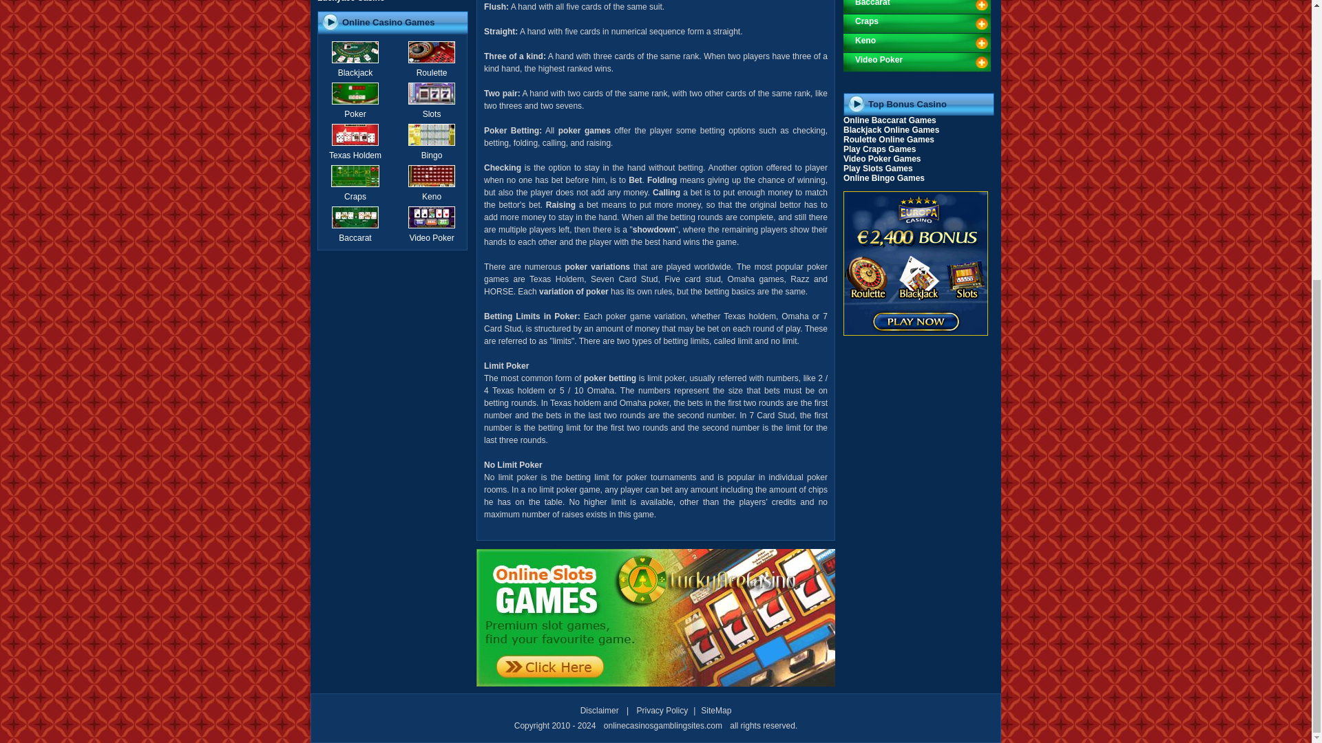  I want to click on Poker, so click(355, 114).